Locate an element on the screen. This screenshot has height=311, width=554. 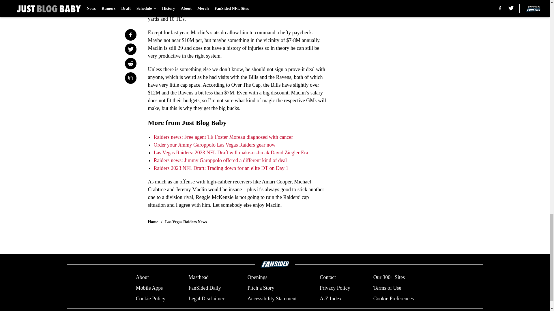
Masthead is located at coordinates (199, 278).